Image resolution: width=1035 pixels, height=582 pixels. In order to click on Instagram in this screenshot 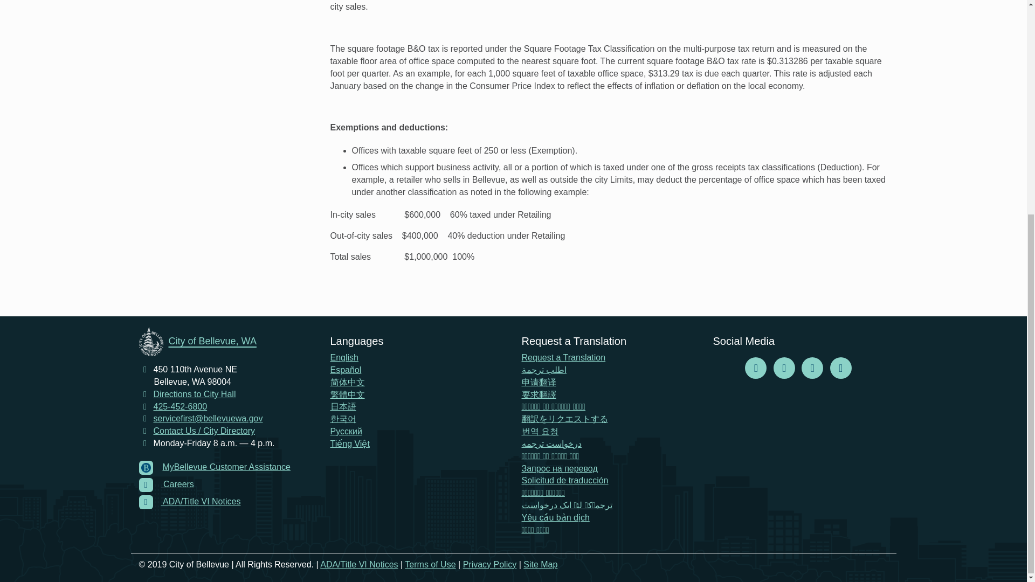, I will do `click(784, 369)`.